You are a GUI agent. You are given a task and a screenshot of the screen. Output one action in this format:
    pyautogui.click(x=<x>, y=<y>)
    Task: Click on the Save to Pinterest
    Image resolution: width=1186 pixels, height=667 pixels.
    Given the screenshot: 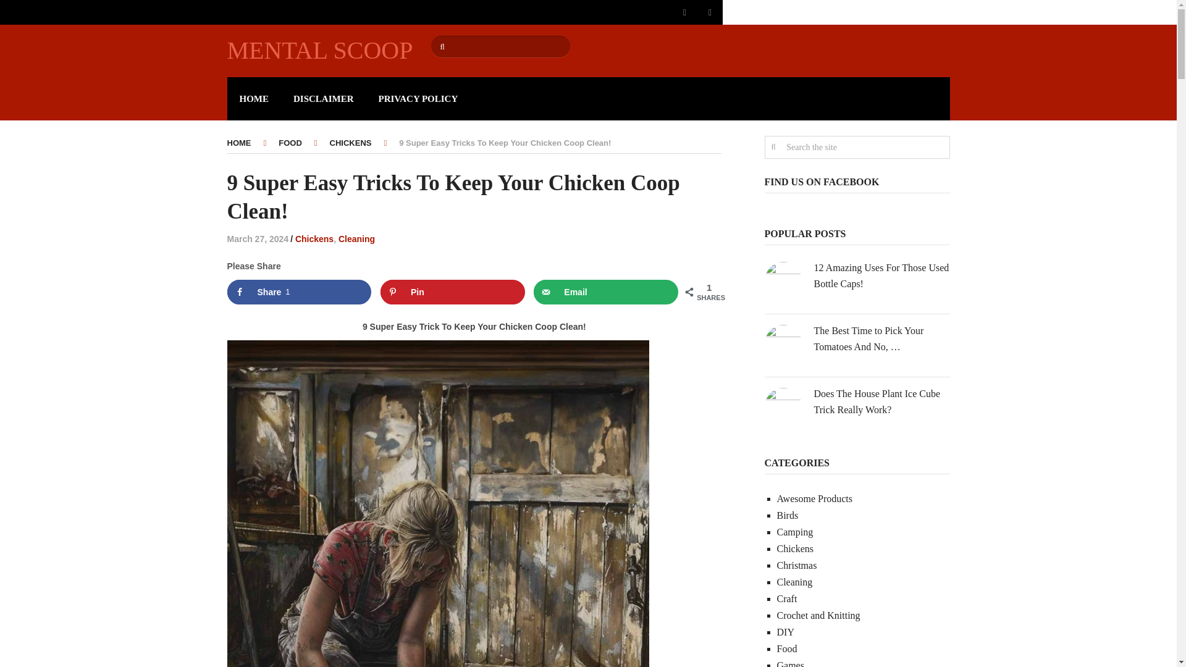 What is the action you would take?
    pyautogui.click(x=453, y=292)
    